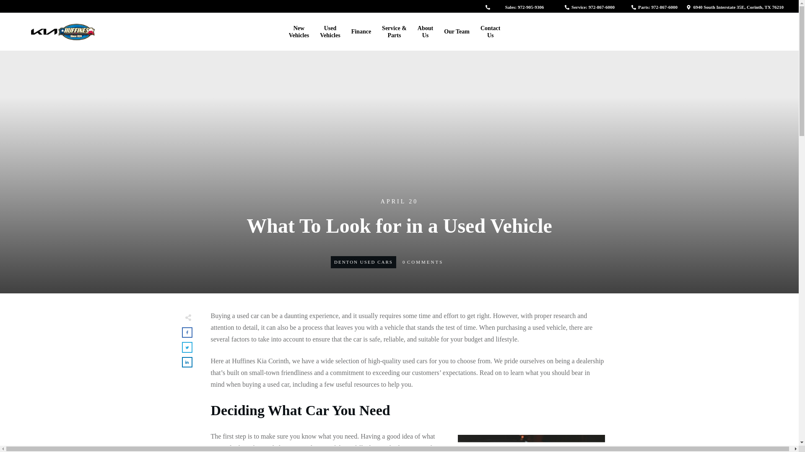 This screenshot has height=452, width=805. Describe the element at coordinates (330, 31) in the screenshot. I see `6940 South Interstate 35E, Corinth, TX 76210` at that location.